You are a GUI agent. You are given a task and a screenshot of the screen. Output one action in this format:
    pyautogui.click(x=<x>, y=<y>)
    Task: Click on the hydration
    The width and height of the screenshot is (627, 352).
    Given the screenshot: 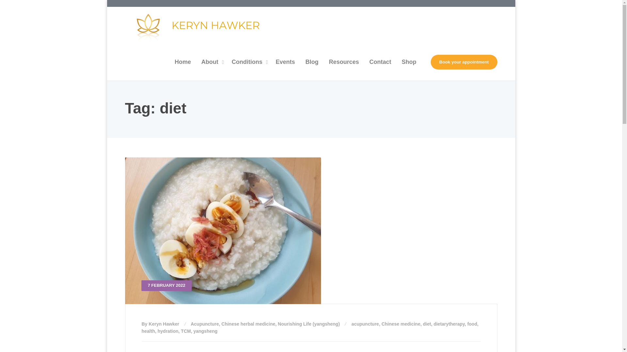 What is the action you would take?
    pyautogui.click(x=168, y=331)
    